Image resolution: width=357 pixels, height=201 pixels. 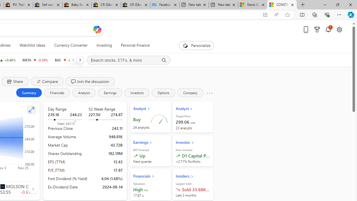 I want to click on Investors, so click(x=137, y=93).